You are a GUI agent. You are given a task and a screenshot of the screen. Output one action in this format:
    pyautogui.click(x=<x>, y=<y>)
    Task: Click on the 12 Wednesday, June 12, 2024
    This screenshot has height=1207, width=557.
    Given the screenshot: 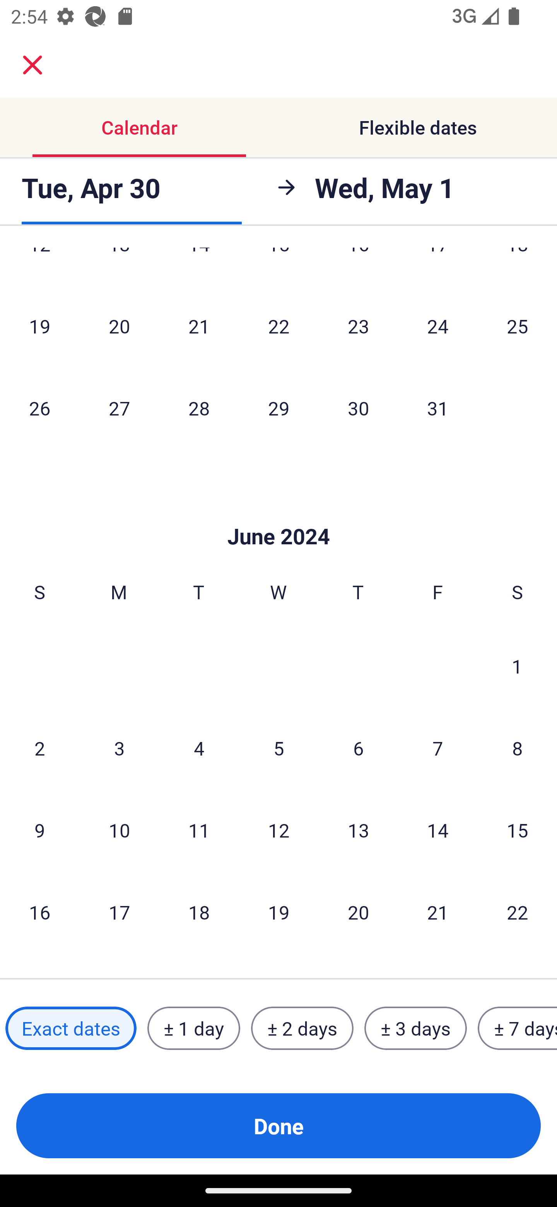 What is the action you would take?
    pyautogui.click(x=278, y=830)
    